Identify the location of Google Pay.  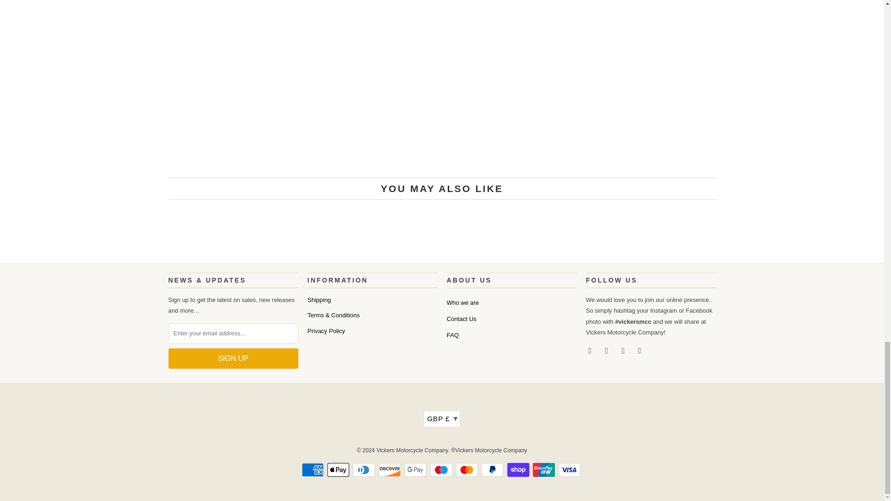
(416, 469).